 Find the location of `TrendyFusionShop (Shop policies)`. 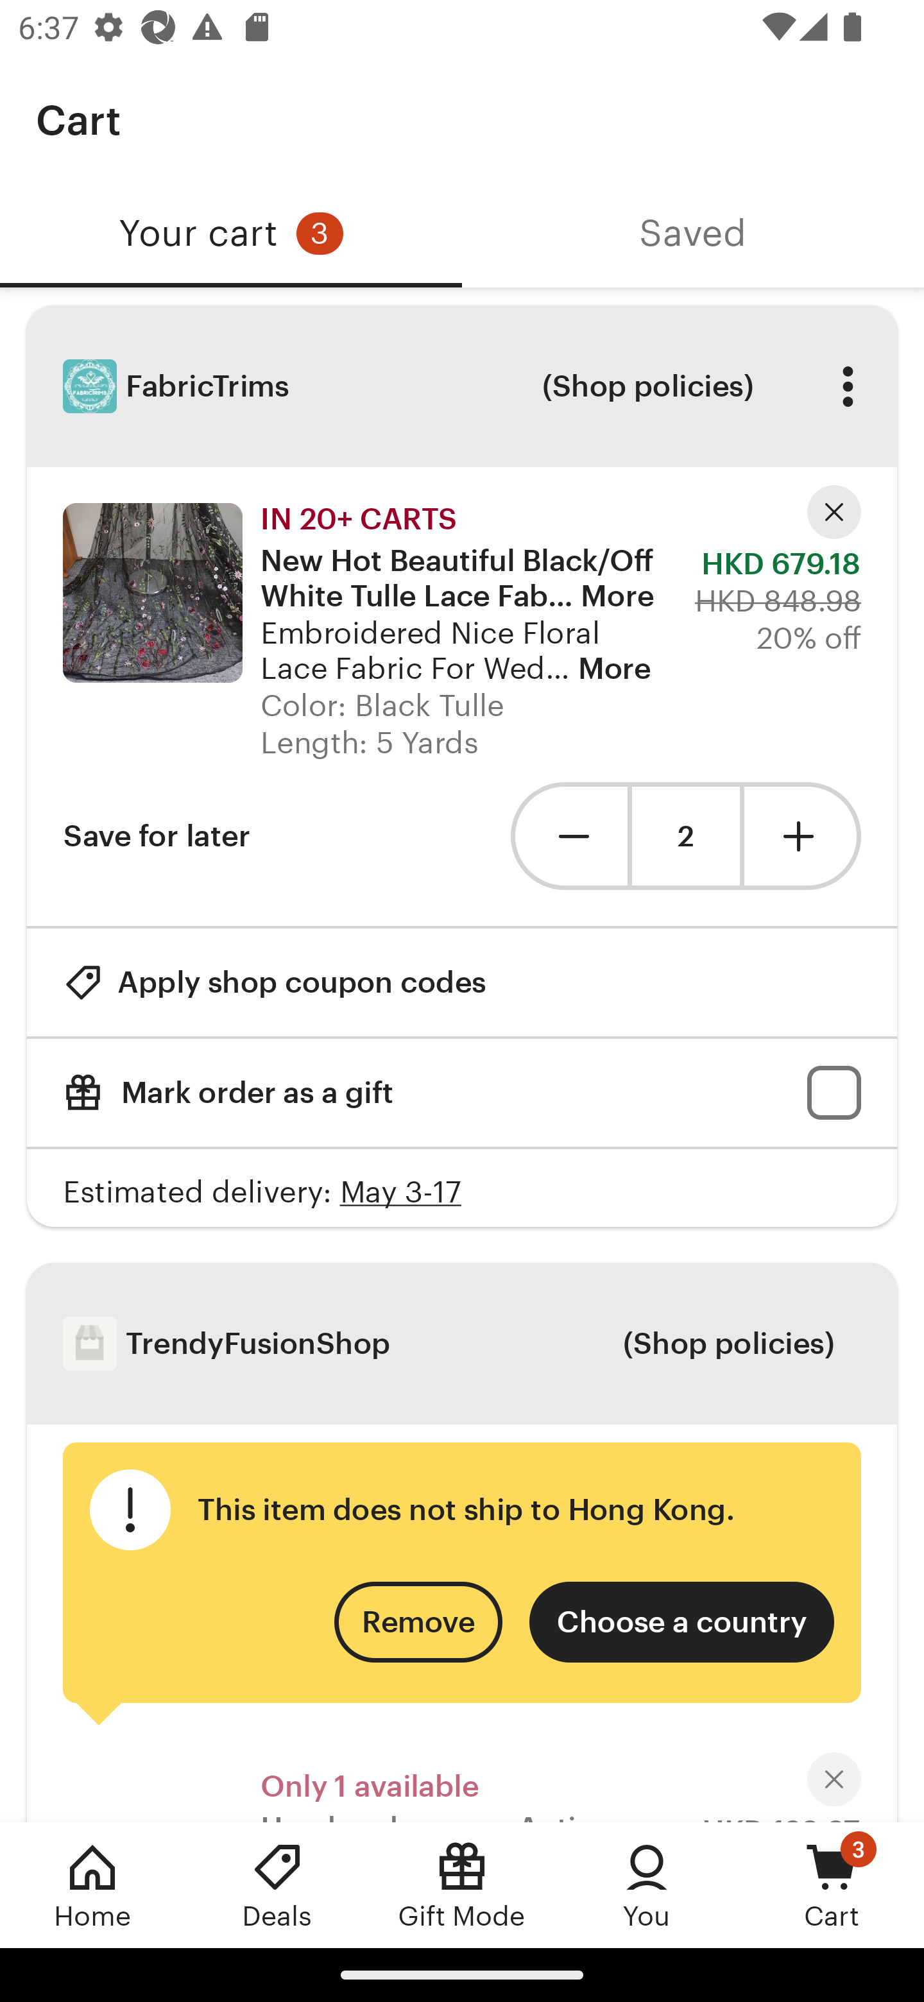

TrendyFusionShop (Shop policies) is located at coordinates (462, 1344).